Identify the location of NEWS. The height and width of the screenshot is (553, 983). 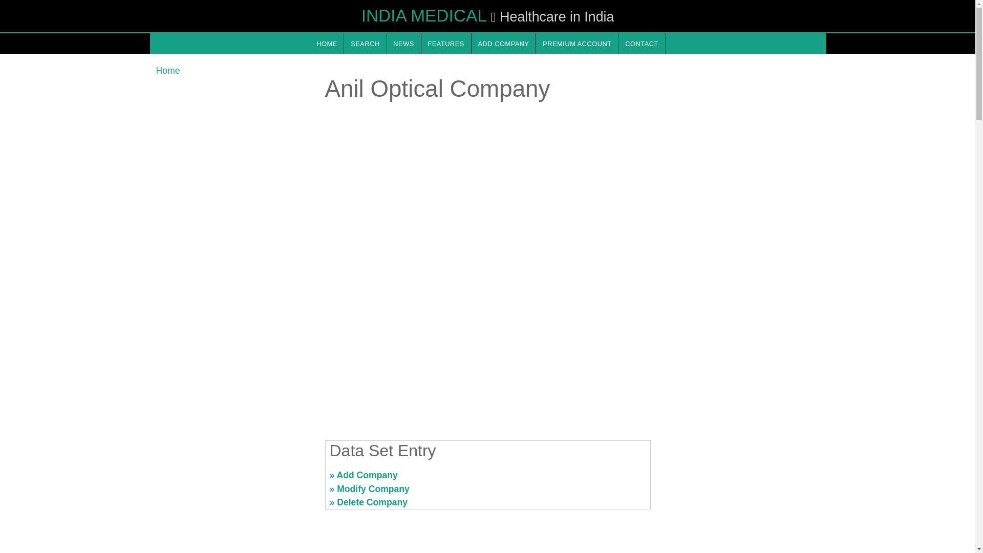
(403, 43).